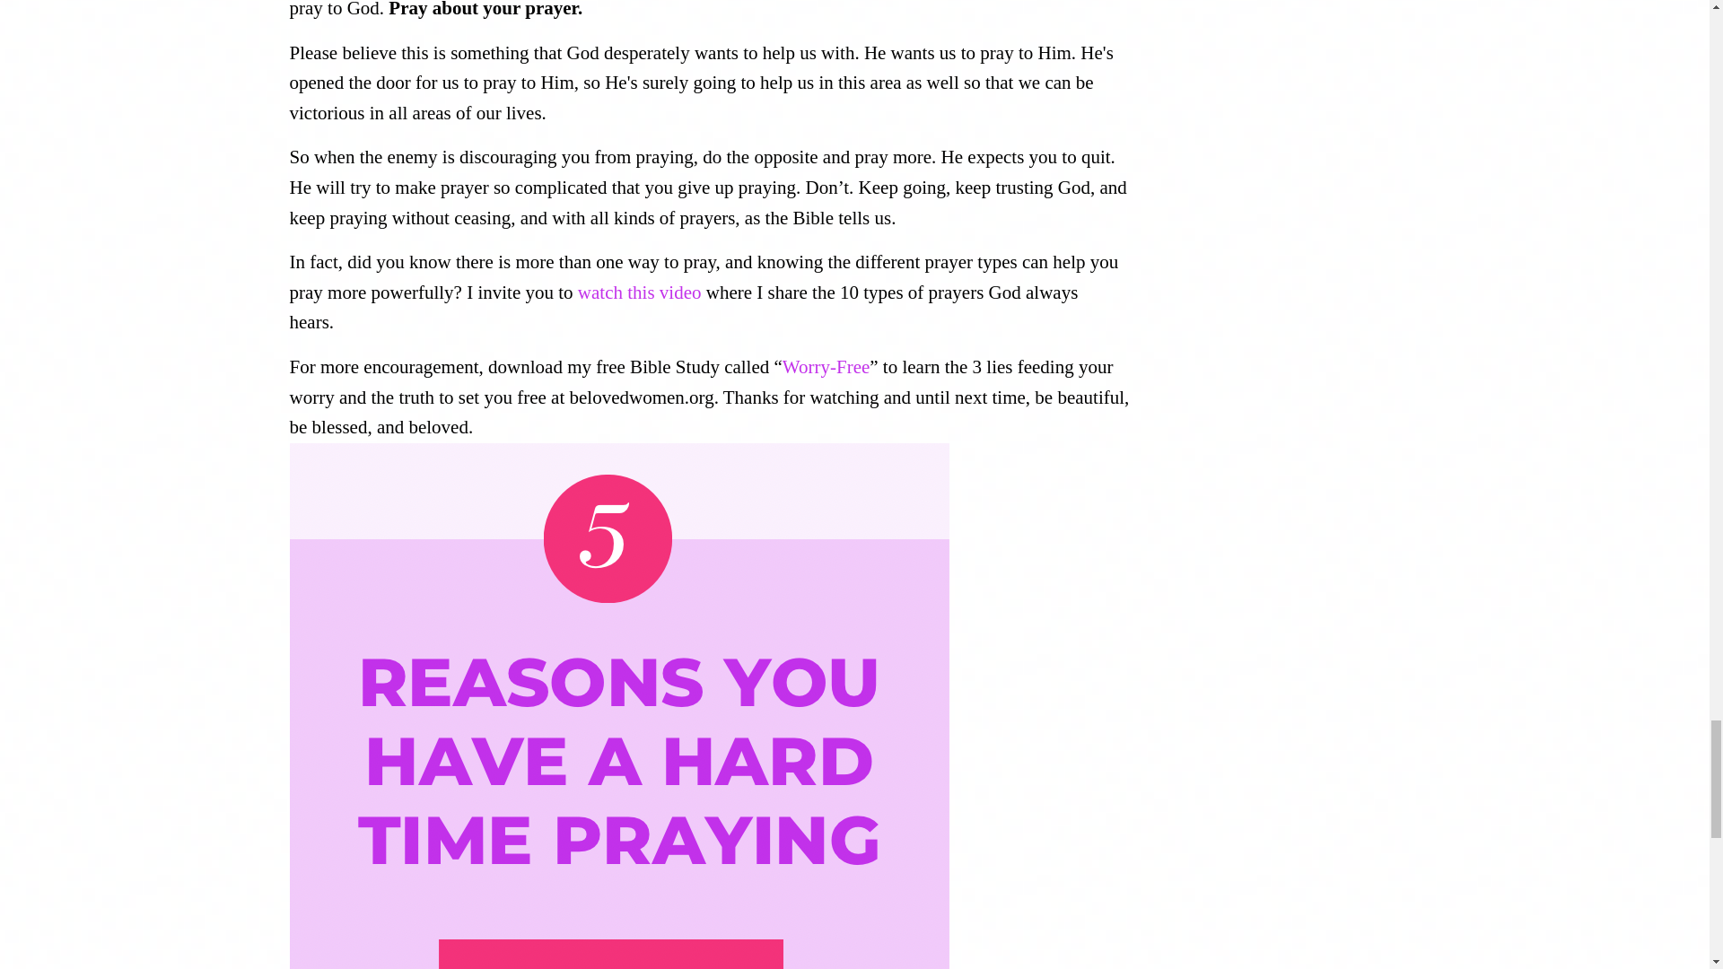 The height and width of the screenshot is (969, 1723). Describe the element at coordinates (826, 367) in the screenshot. I see `Worry-Free` at that location.